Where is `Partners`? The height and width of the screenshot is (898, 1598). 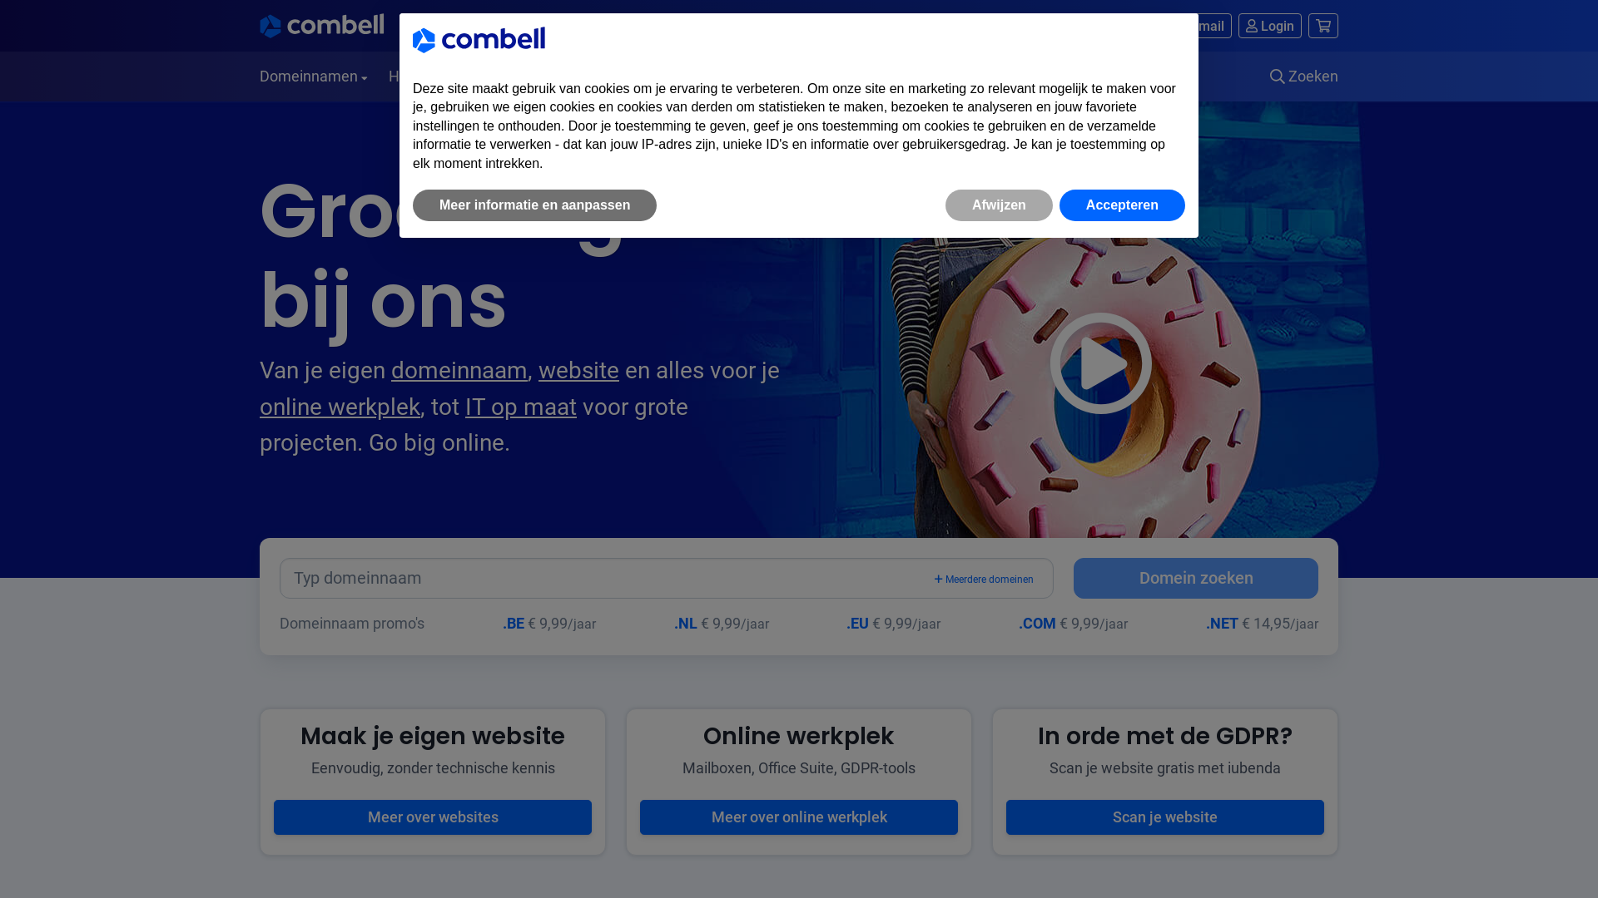
Partners is located at coordinates (1029, 76).